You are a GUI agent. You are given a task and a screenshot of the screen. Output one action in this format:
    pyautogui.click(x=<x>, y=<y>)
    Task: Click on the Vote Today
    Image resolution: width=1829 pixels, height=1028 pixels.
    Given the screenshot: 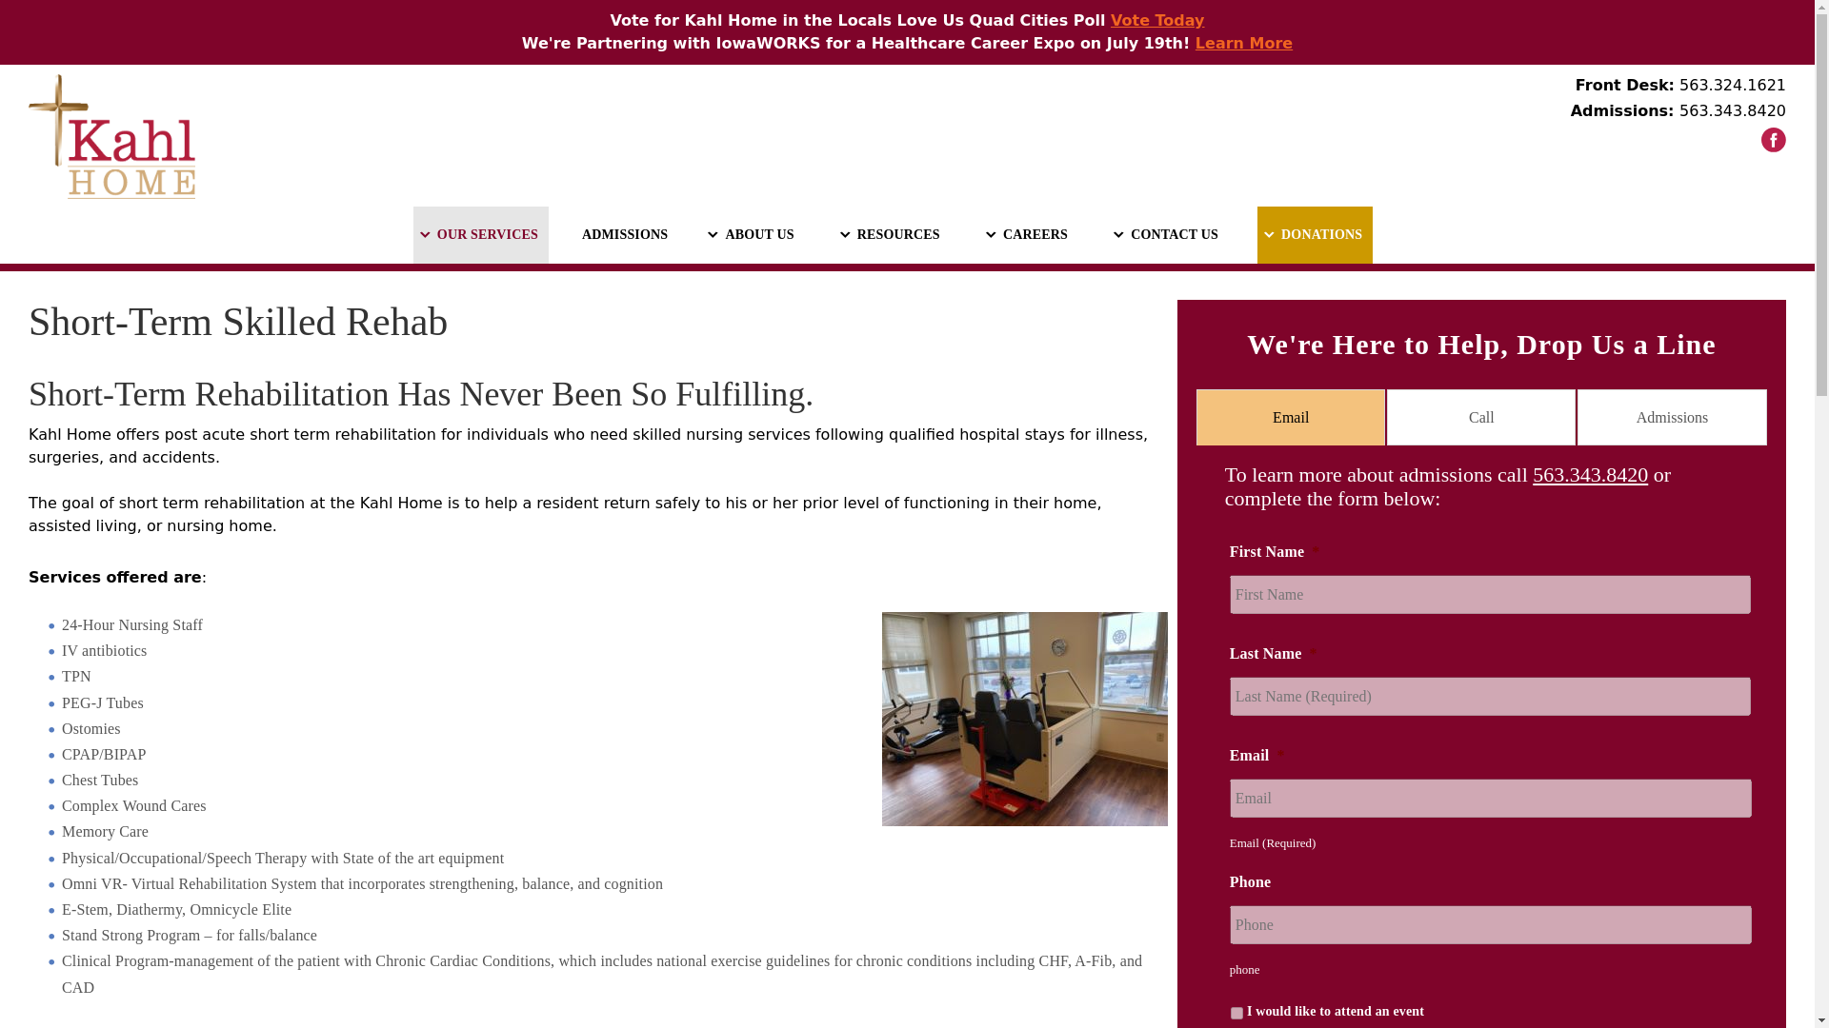 What is the action you would take?
    pyautogui.click(x=1157, y=20)
    